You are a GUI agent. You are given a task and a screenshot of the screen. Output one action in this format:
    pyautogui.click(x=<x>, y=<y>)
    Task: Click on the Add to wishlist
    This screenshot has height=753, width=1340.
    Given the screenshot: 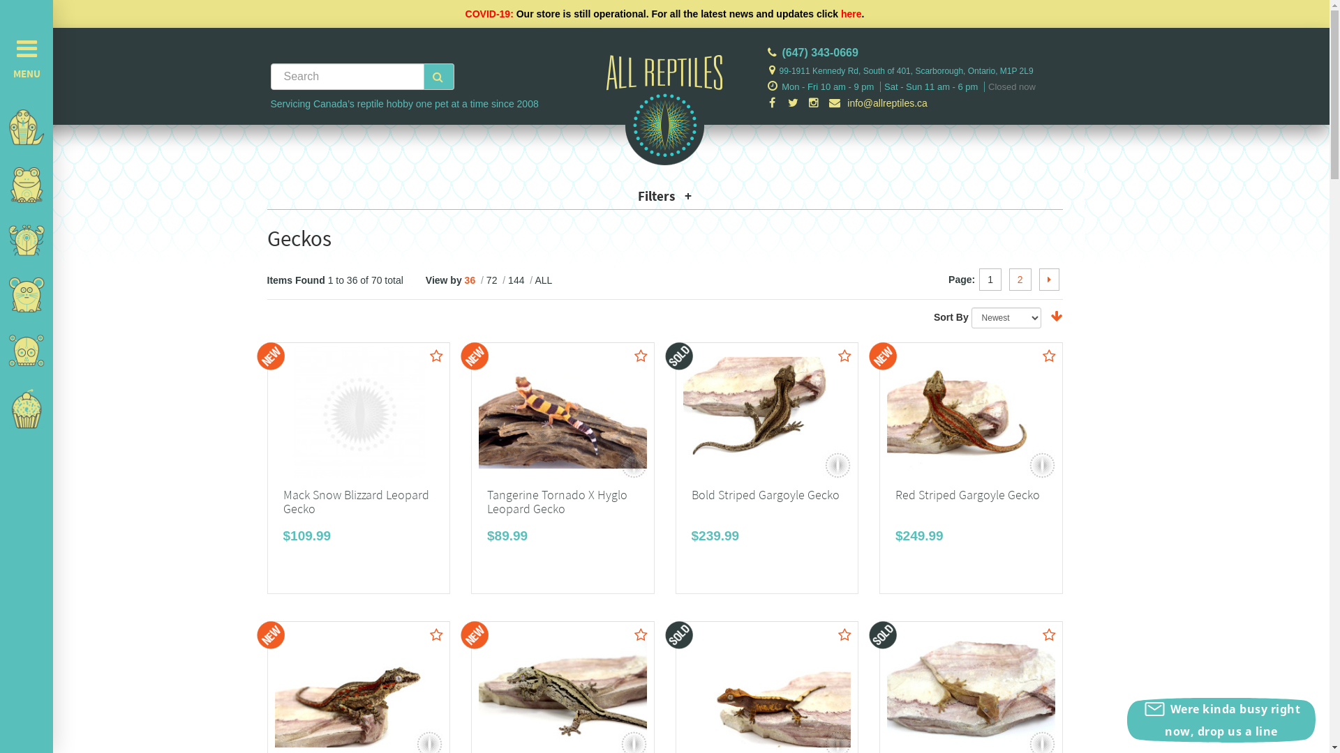 What is the action you would take?
    pyautogui.click(x=844, y=357)
    